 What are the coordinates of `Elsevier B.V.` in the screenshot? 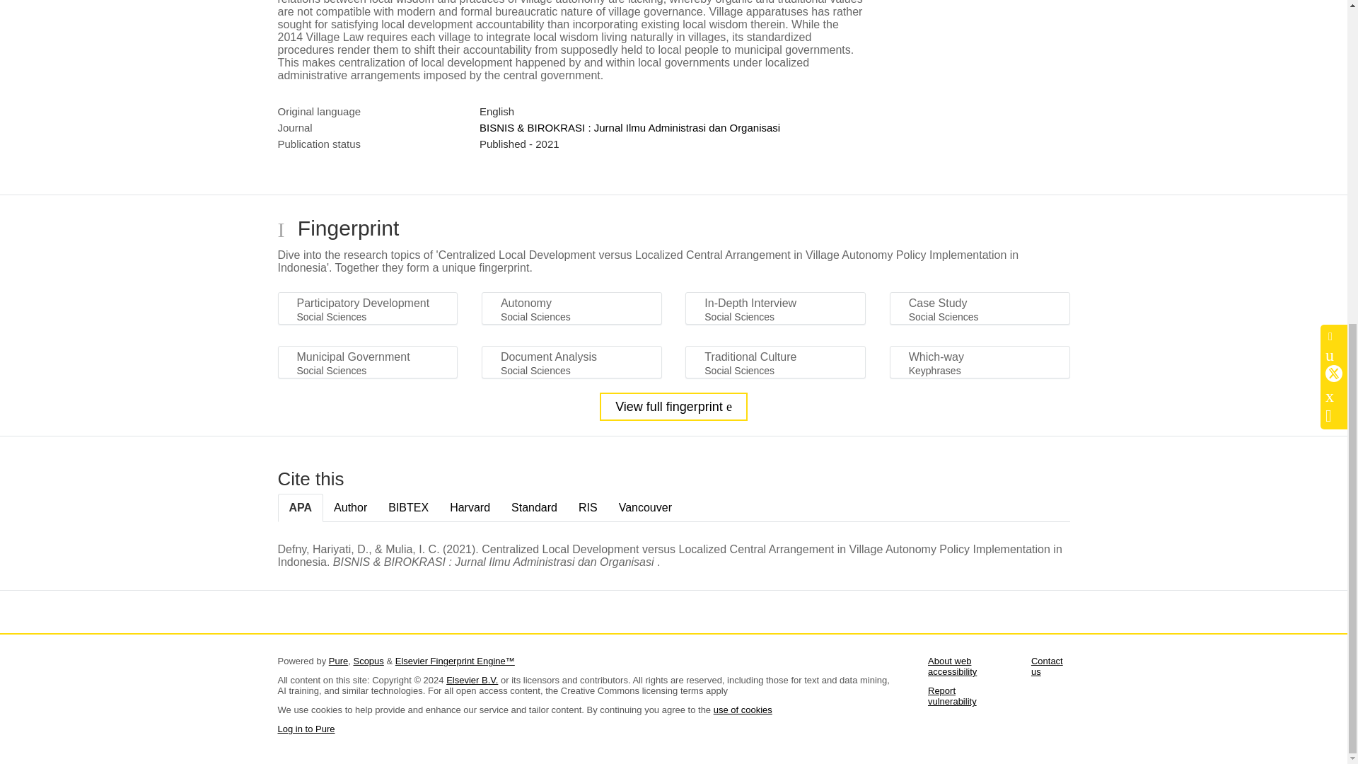 It's located at (472, 679).